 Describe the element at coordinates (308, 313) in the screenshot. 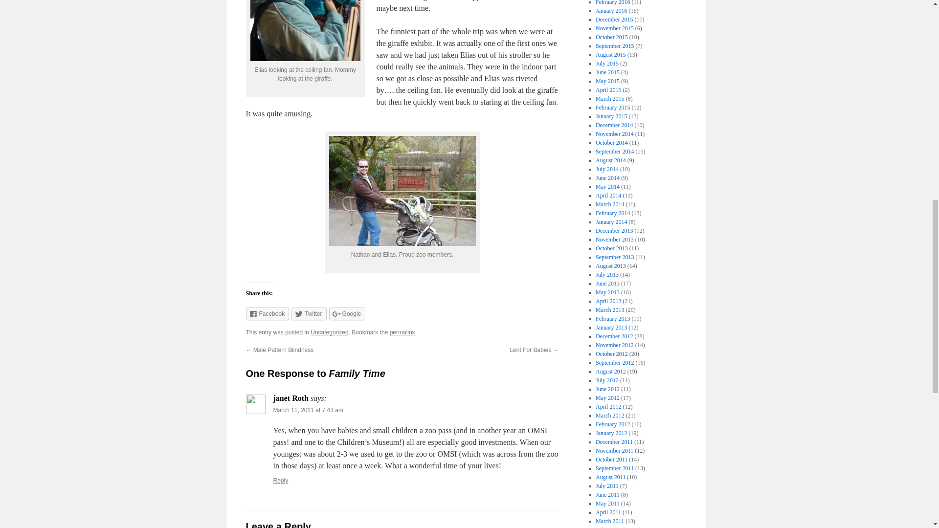

I see `Click to share on Twitter` at that location.